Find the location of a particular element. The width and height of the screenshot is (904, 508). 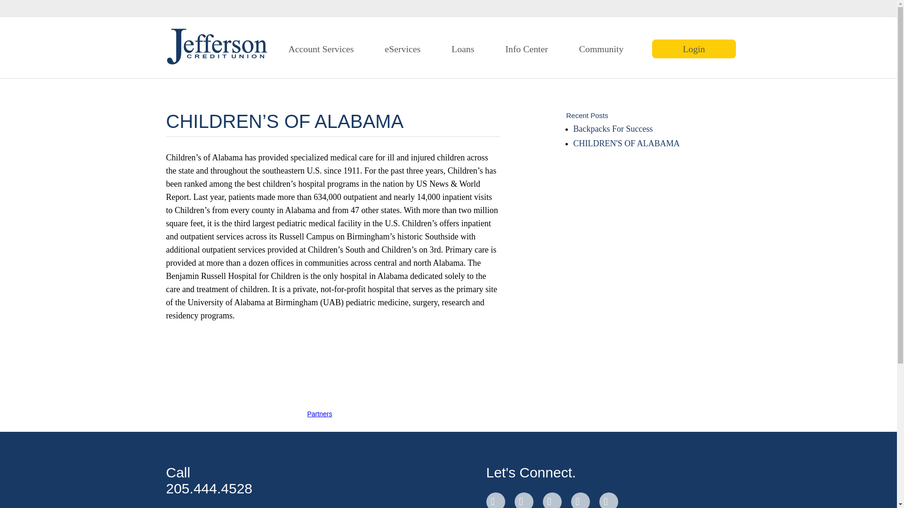

LinkedIm is located at coordinates (552, 500).